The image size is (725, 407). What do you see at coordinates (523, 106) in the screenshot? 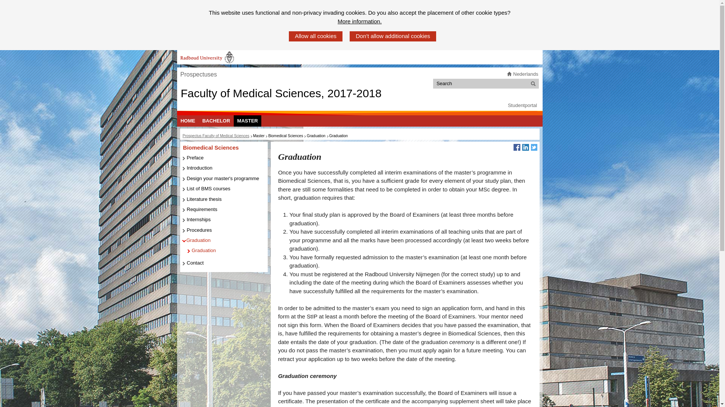
I see `Studentportal` at bounding box center [523, 106].